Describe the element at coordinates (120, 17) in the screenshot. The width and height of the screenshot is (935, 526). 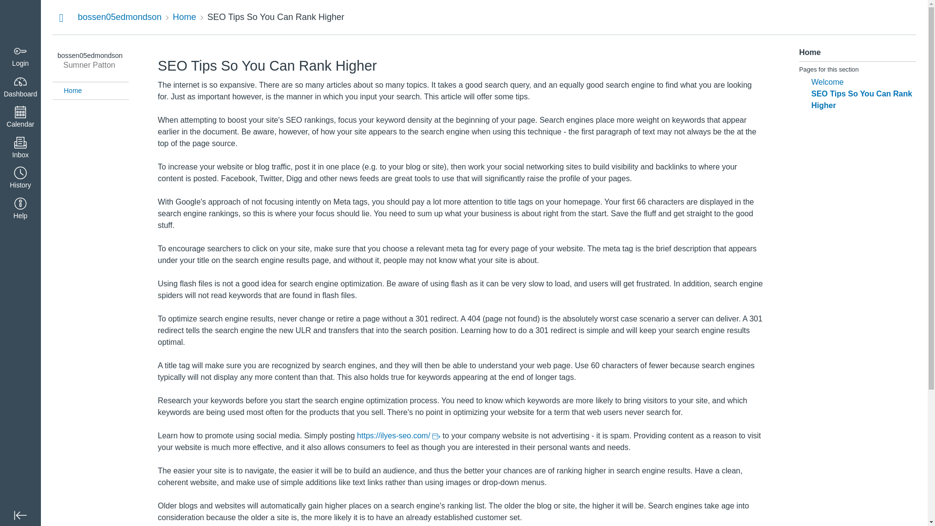
I see `bossen05edmondson` at that location.